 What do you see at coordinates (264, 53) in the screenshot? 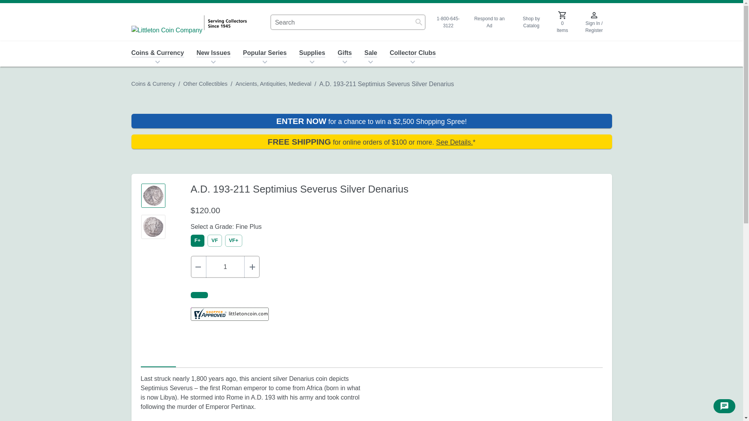
I see `Popular Series` at bounding box center [264, 53].